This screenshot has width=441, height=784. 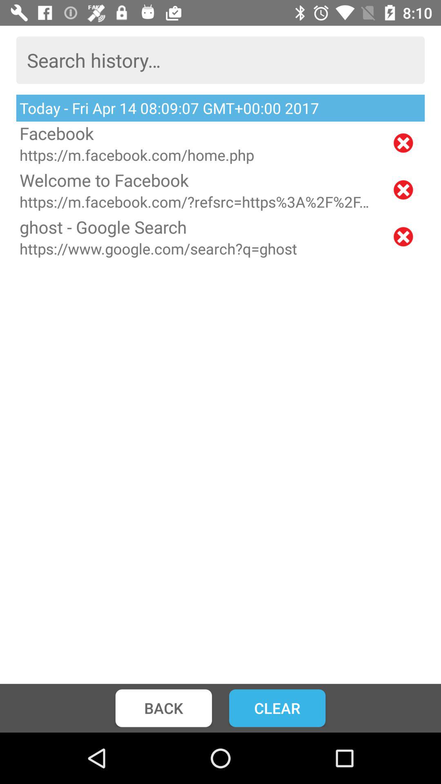 I want to click on remove this record from history, so click(x=403, y=143).